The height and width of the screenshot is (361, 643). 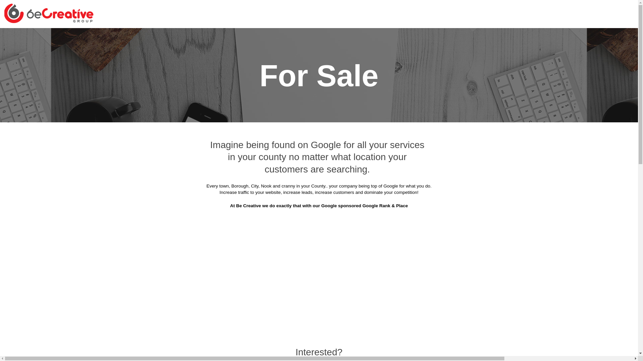 What do you see at coordinates (196, 120) in the screenshot?
I see `Aggregate Suppliers Dartmouth Devon` at bounding box center [196, 120].